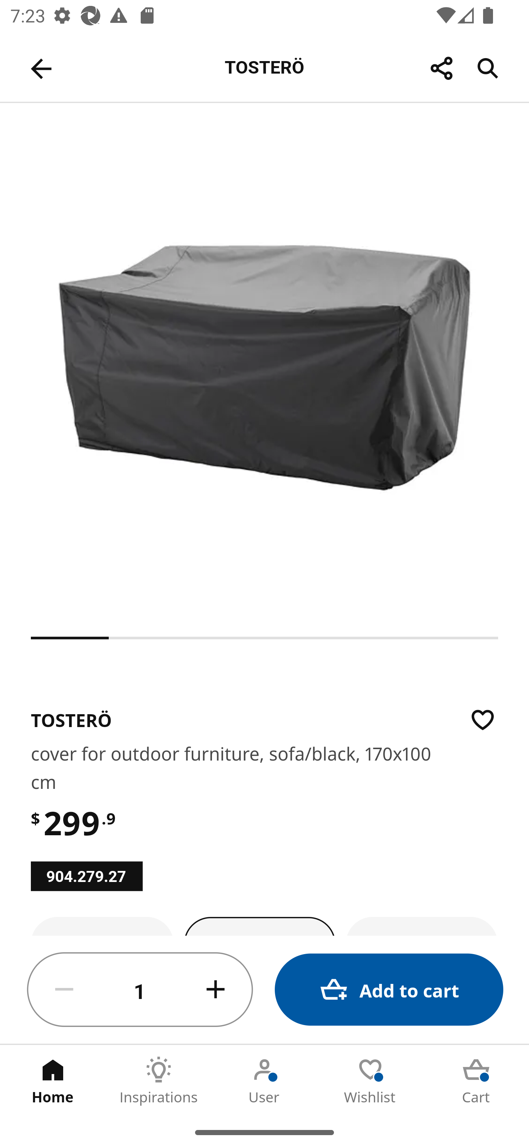 This screenshot has height=1148, width=529. What do you see at coordinates (159, 1081) in the screenshot?
I see `Inspirations
Tab 2 of 5` at bounding box center [159, 1081].